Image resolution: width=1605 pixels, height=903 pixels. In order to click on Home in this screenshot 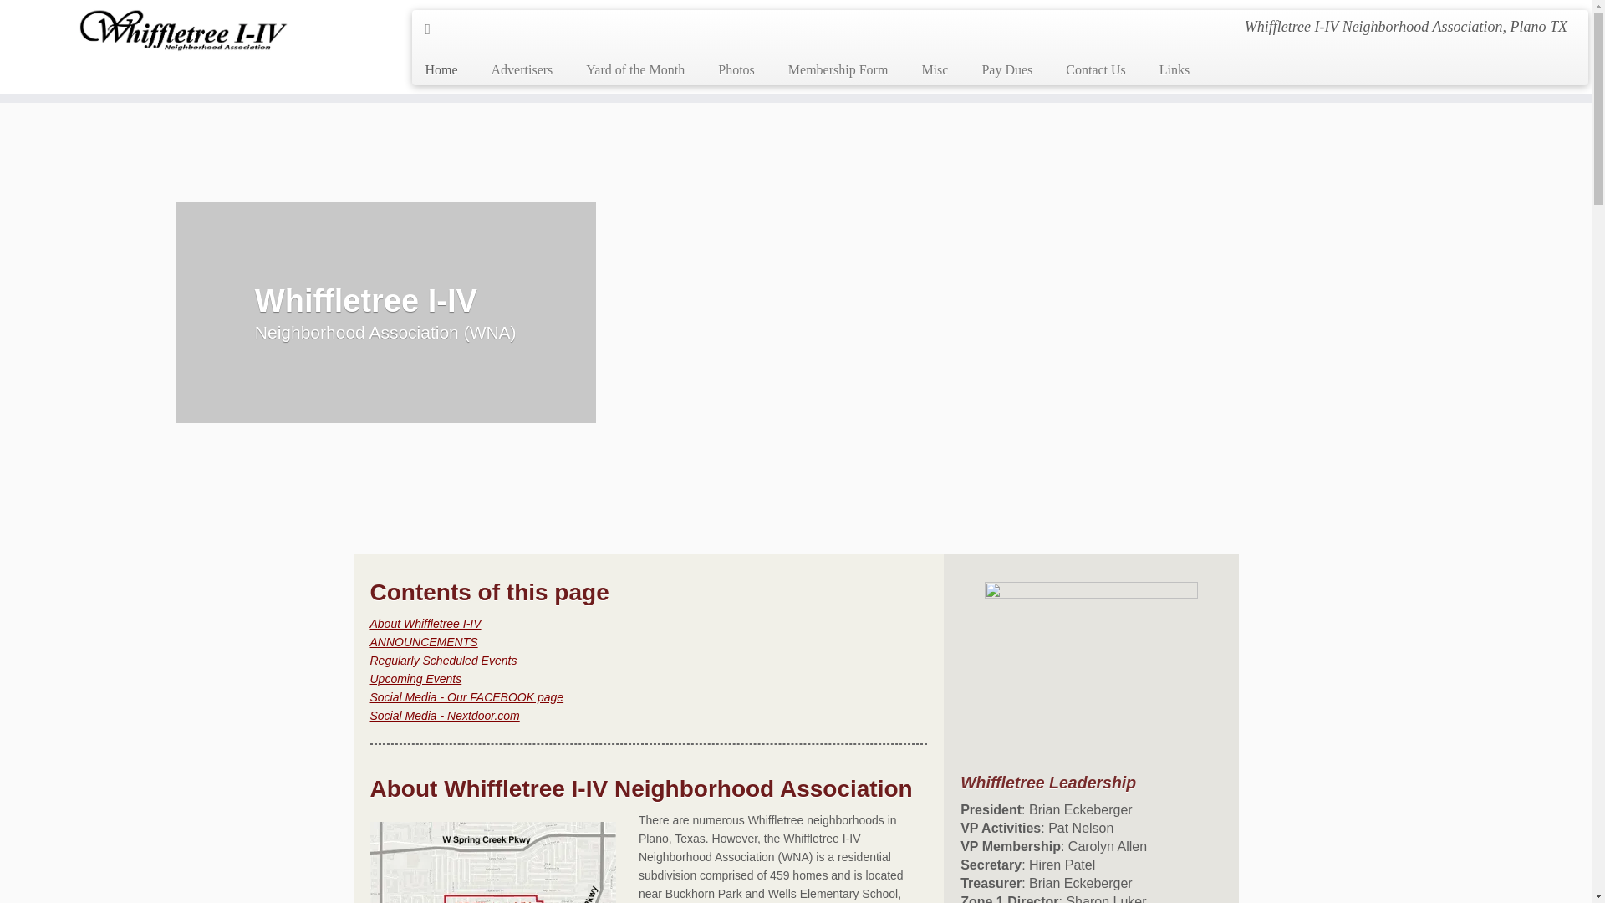, I will do `click(446, 69)`.